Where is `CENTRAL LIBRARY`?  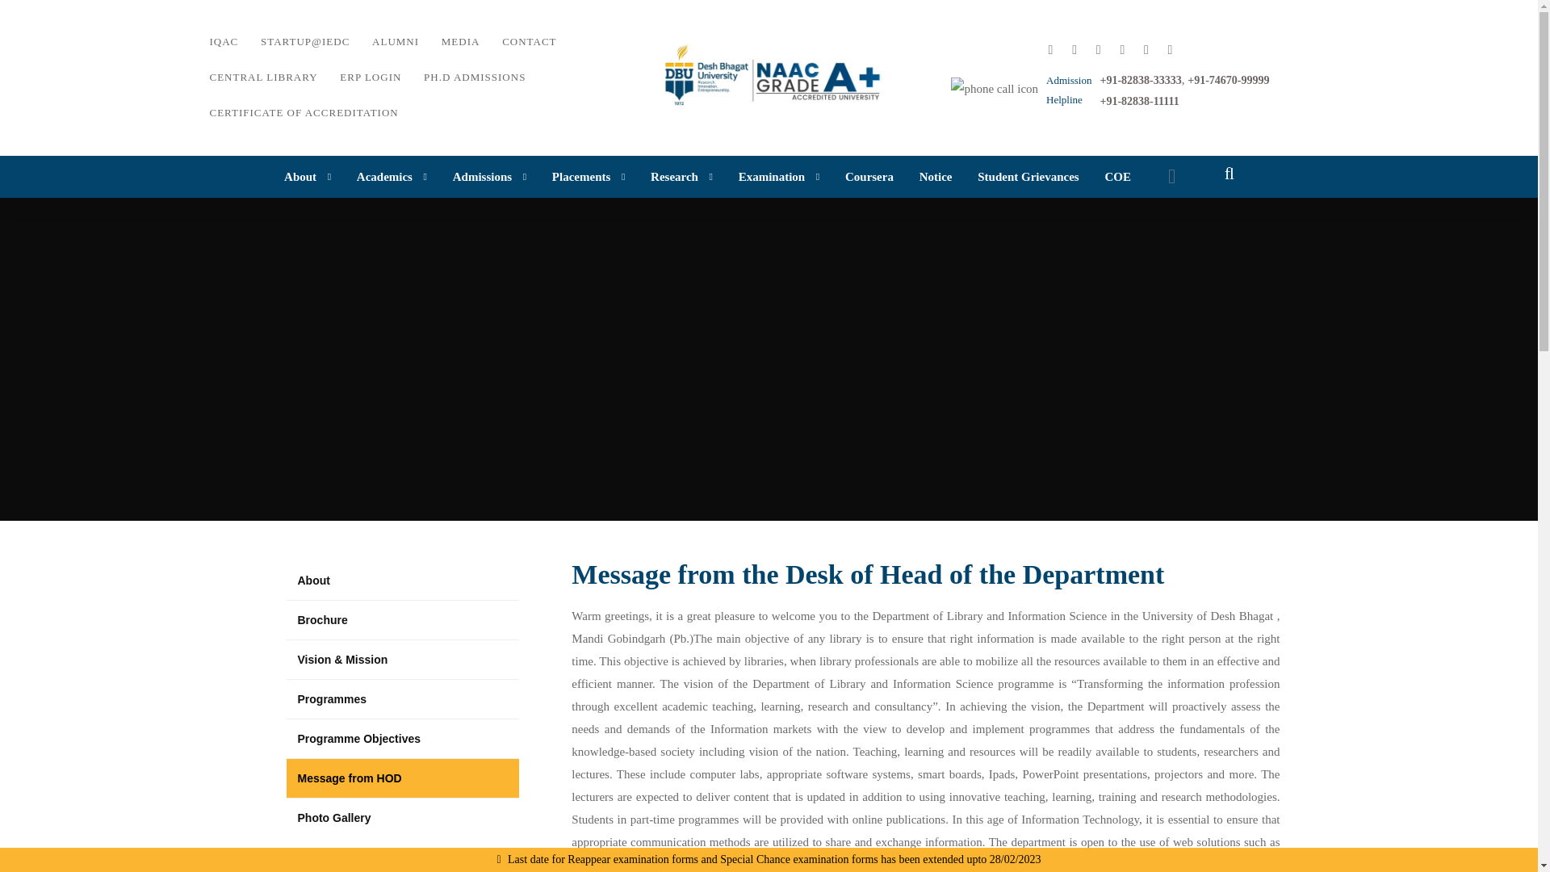
CENTRAL LIBRARY is located at coordinates (263, 78).